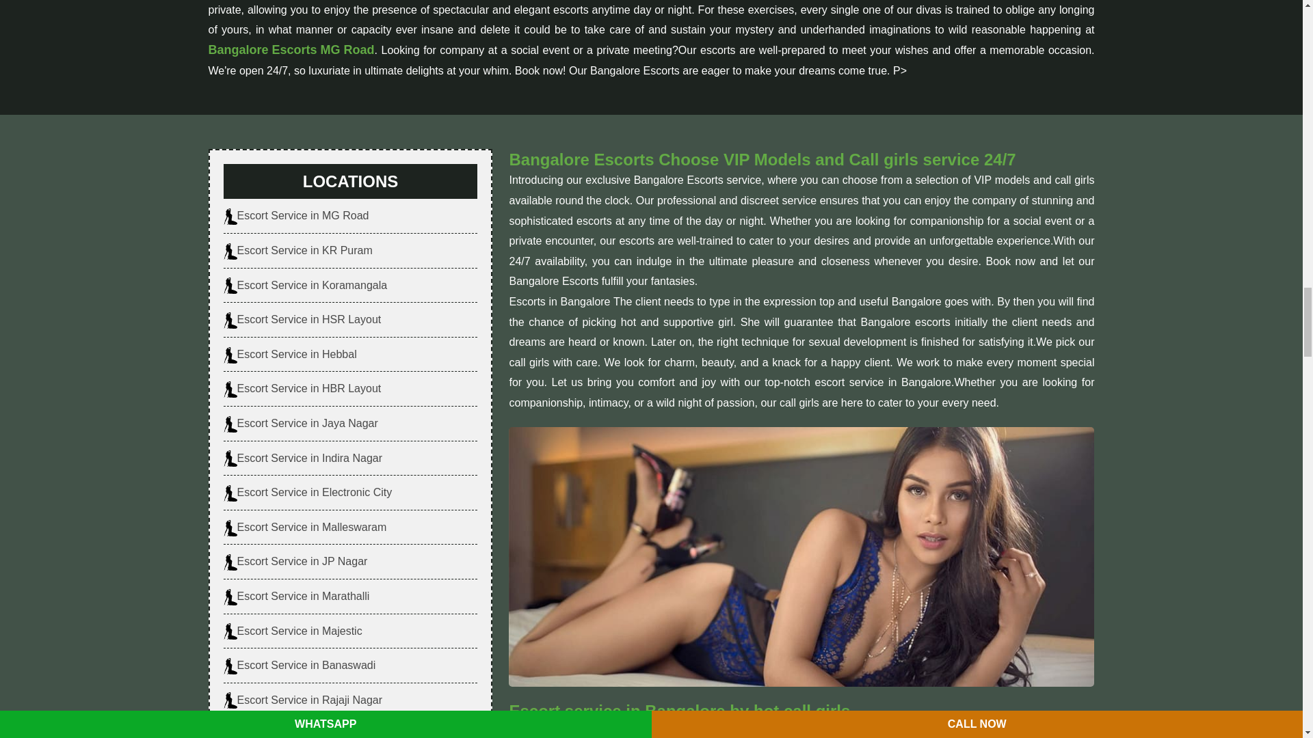 This screenshot has width=1313, height=738. Describe the element at coordinates (302, 700) in the screenshot. I see `Escort Service in Rajaji Nagar` at that location.